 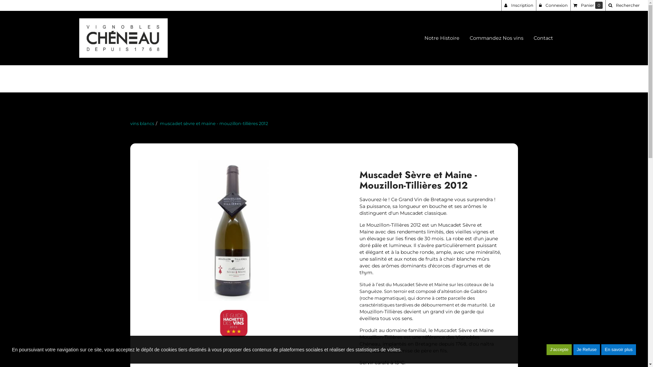 What do you see at coordinates (553, 5) in the screenshot?
I see `Connexion` at bounding box center [553, 5].